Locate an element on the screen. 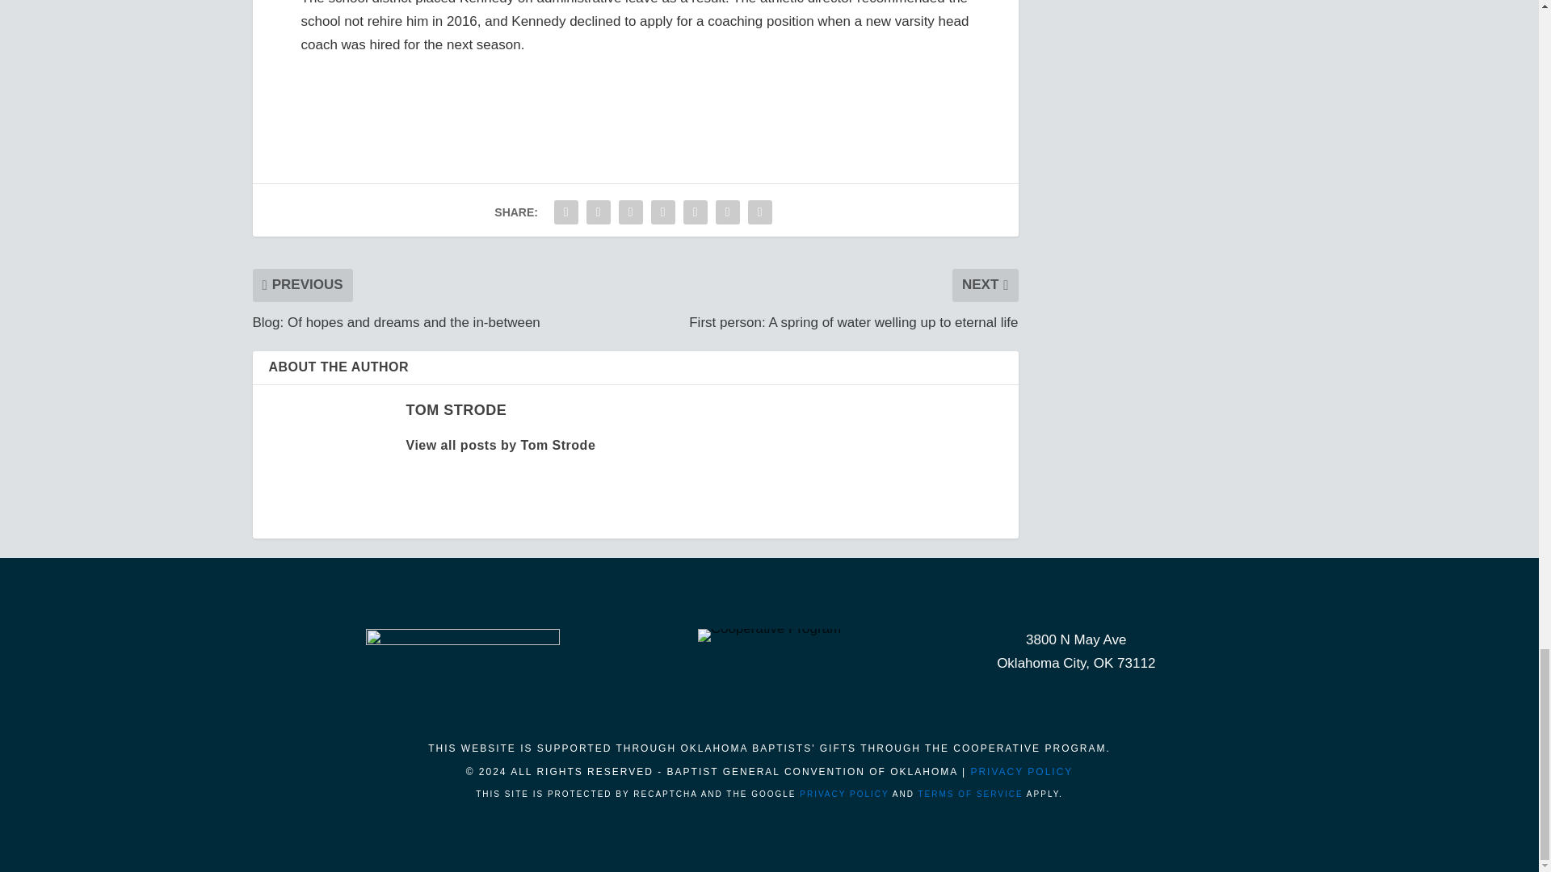 The width and height of the screenshot is (1551, 872). View all posts by Tom Strode is located at coordinates (500, 446).